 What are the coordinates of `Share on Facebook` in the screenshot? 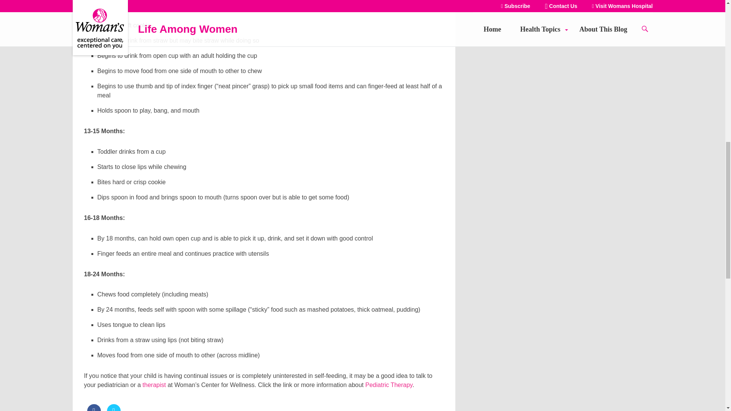 It's located at (94, 407).